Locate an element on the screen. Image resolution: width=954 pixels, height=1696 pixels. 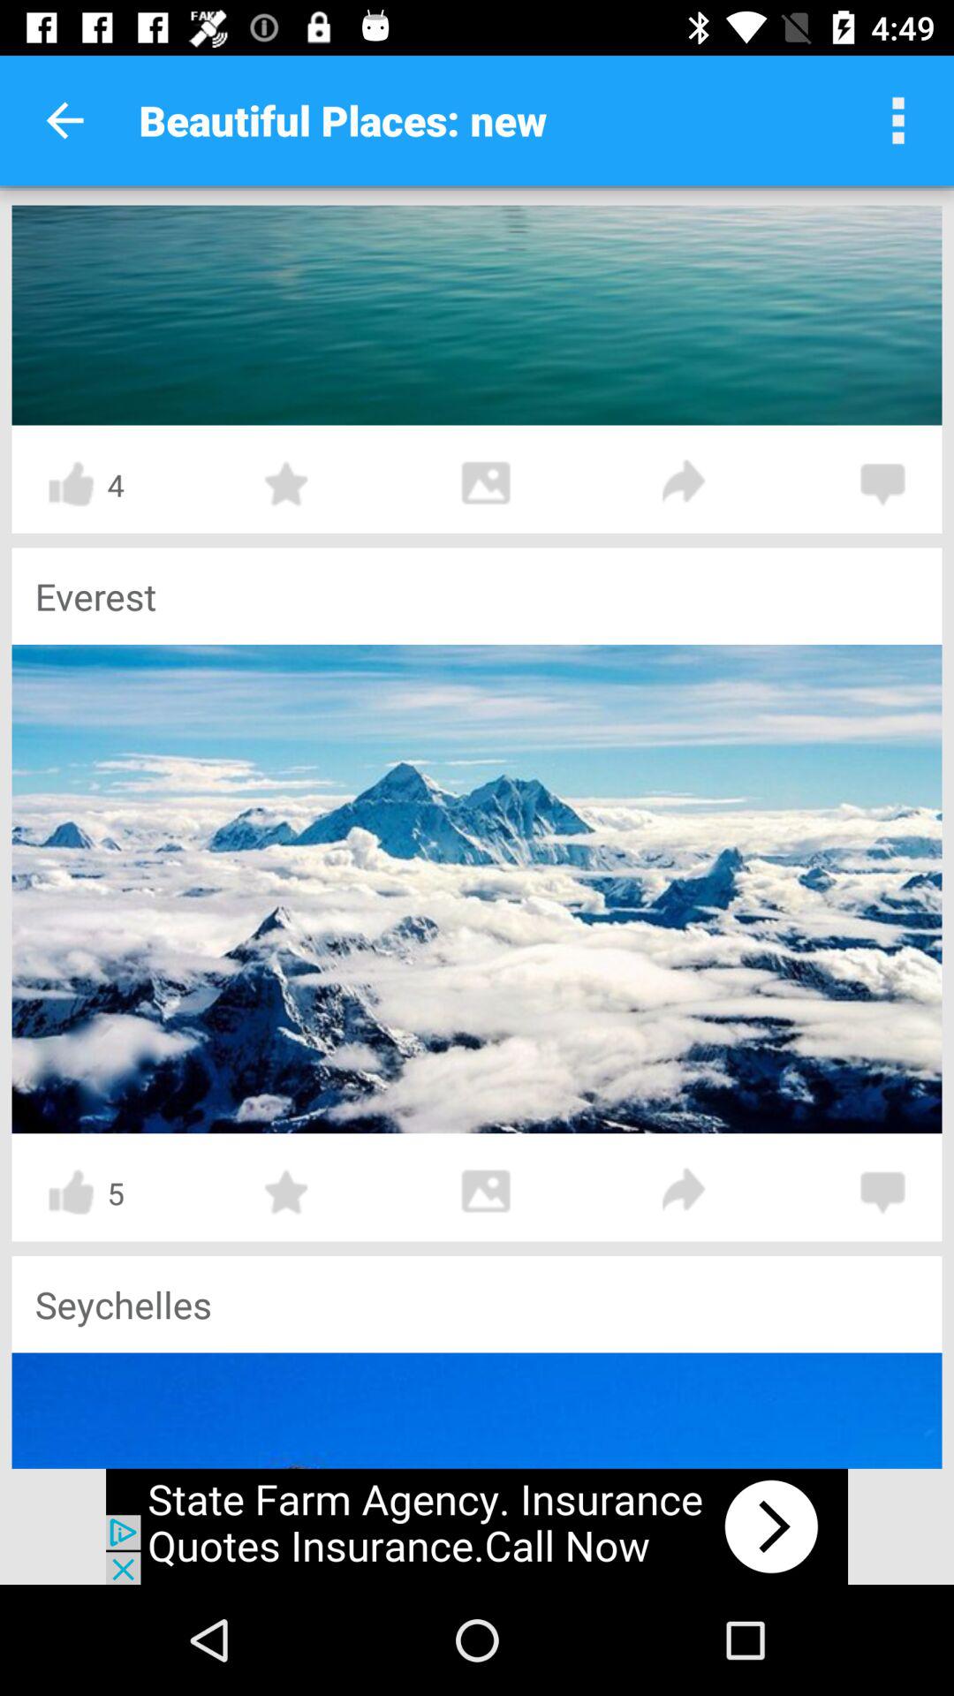
indicate like is located at coordinates (71, 1192).